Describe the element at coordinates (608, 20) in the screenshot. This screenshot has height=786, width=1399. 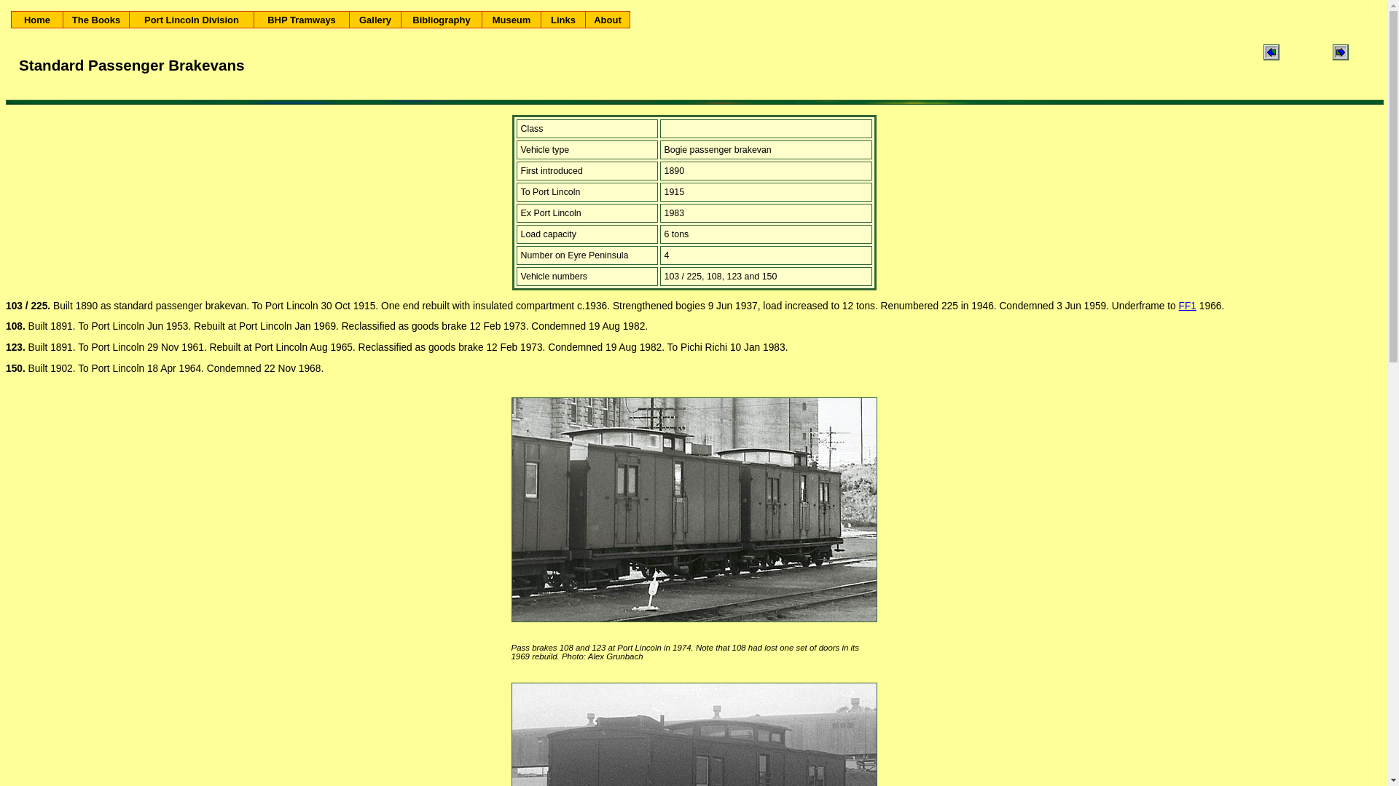
I see `About` at that location.